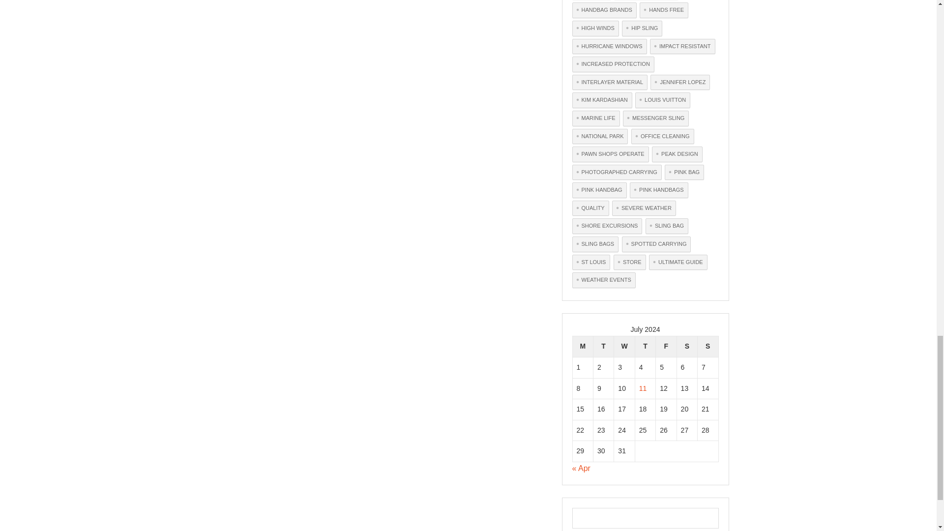  I want to click on Tuesday, so click(603, 346).